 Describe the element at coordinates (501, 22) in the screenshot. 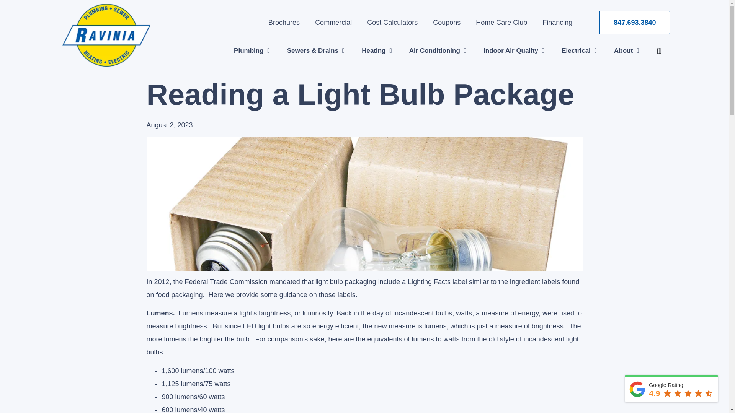

I see `Home Care Club` at that location.